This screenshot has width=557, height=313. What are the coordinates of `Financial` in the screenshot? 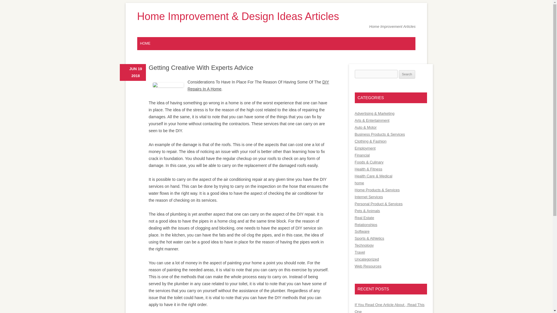 It's located at (362, 155).